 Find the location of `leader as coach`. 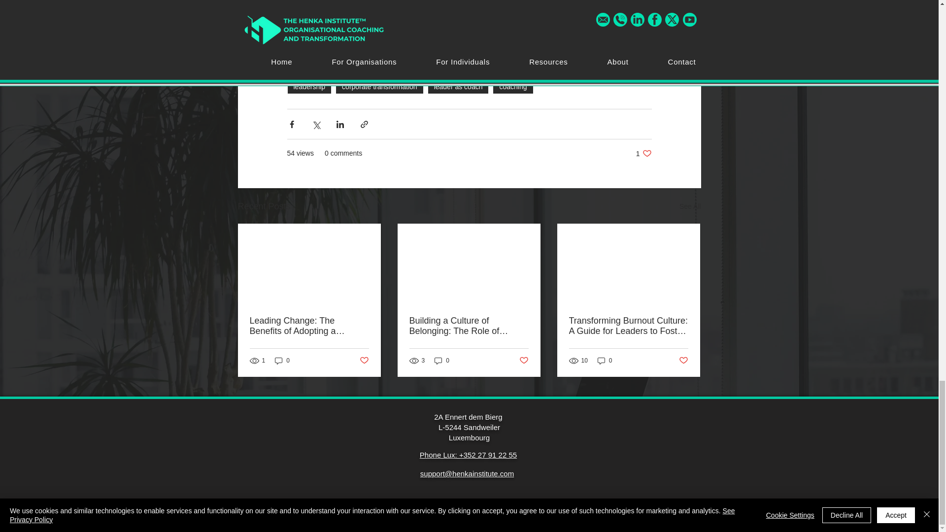

leader as coach is located at coordinates (458, 87).